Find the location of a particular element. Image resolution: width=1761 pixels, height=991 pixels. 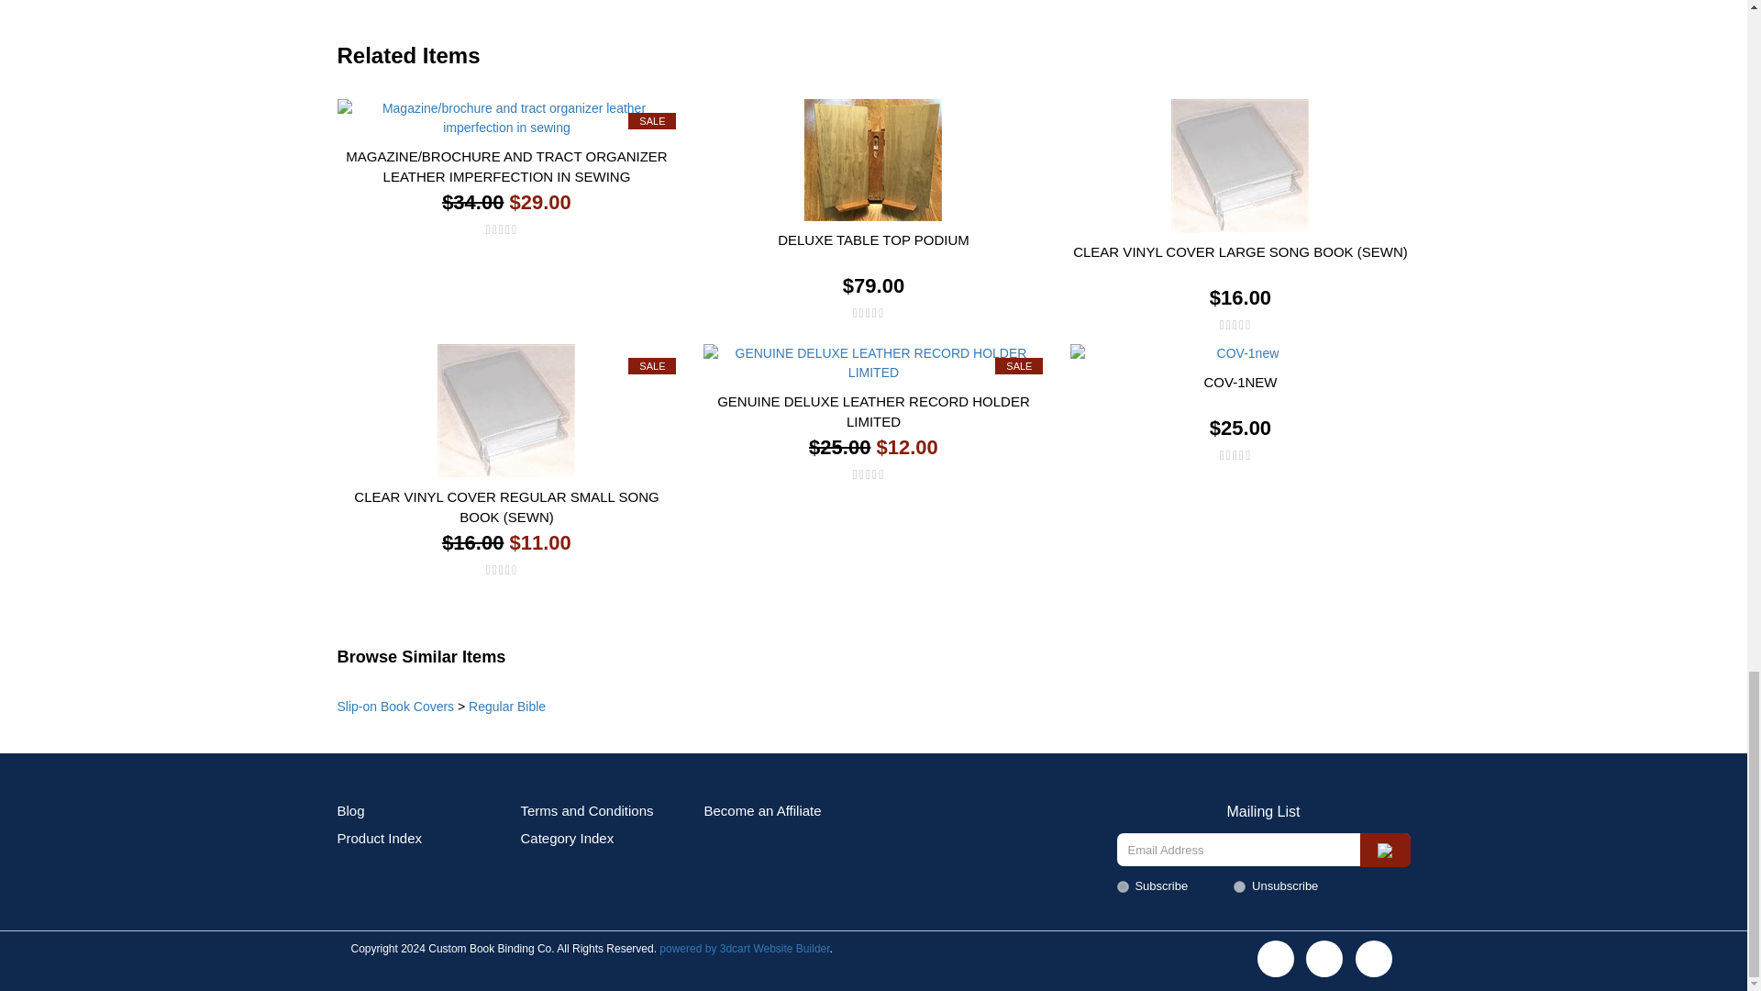

1 is located at coordinates (1123, 886).